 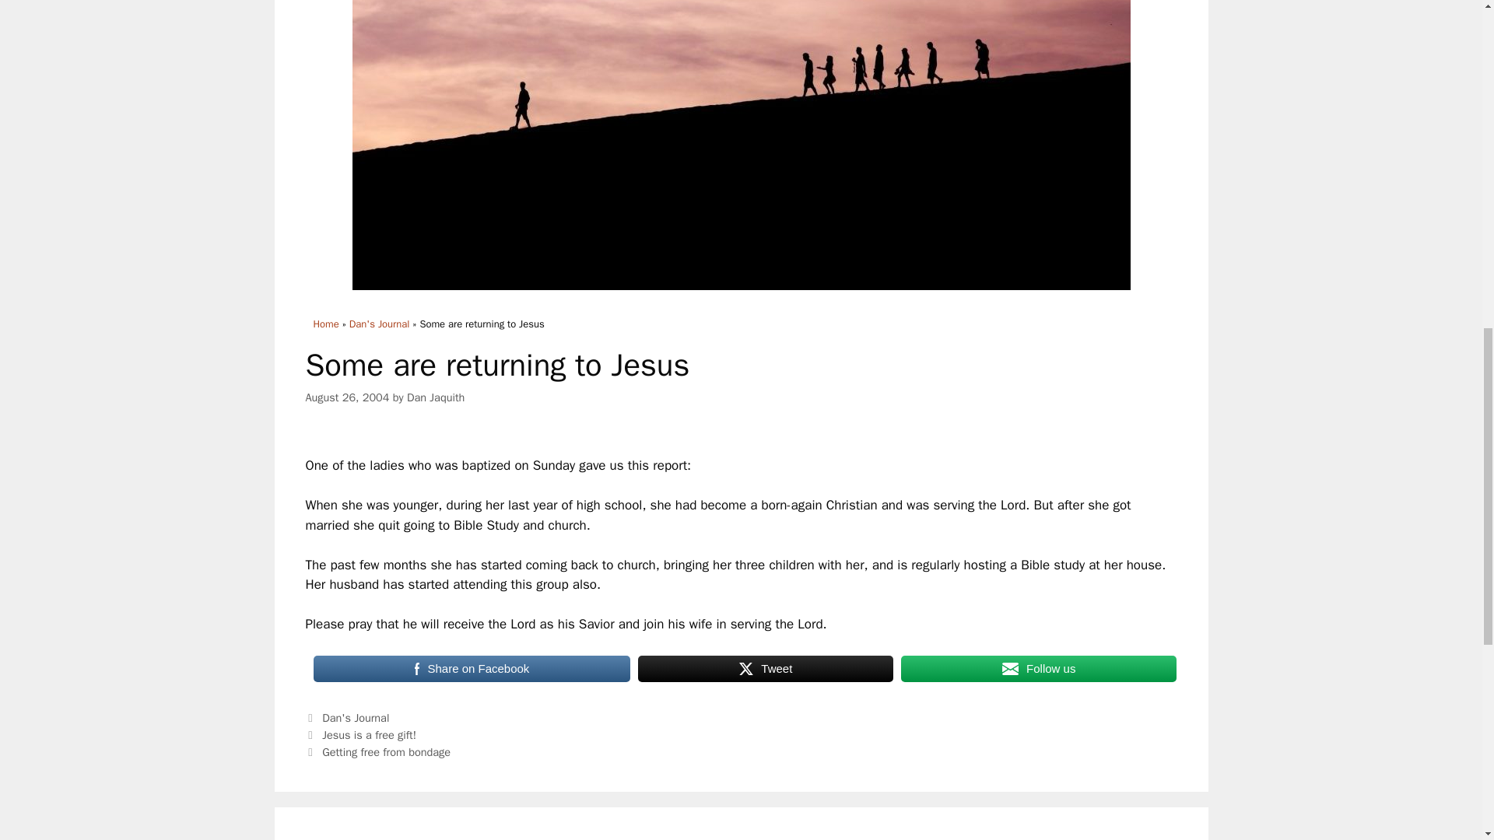 What do you see at coordinates (325, 324) in the screenshot?
I see `Home` at bounding box center [325, 324].